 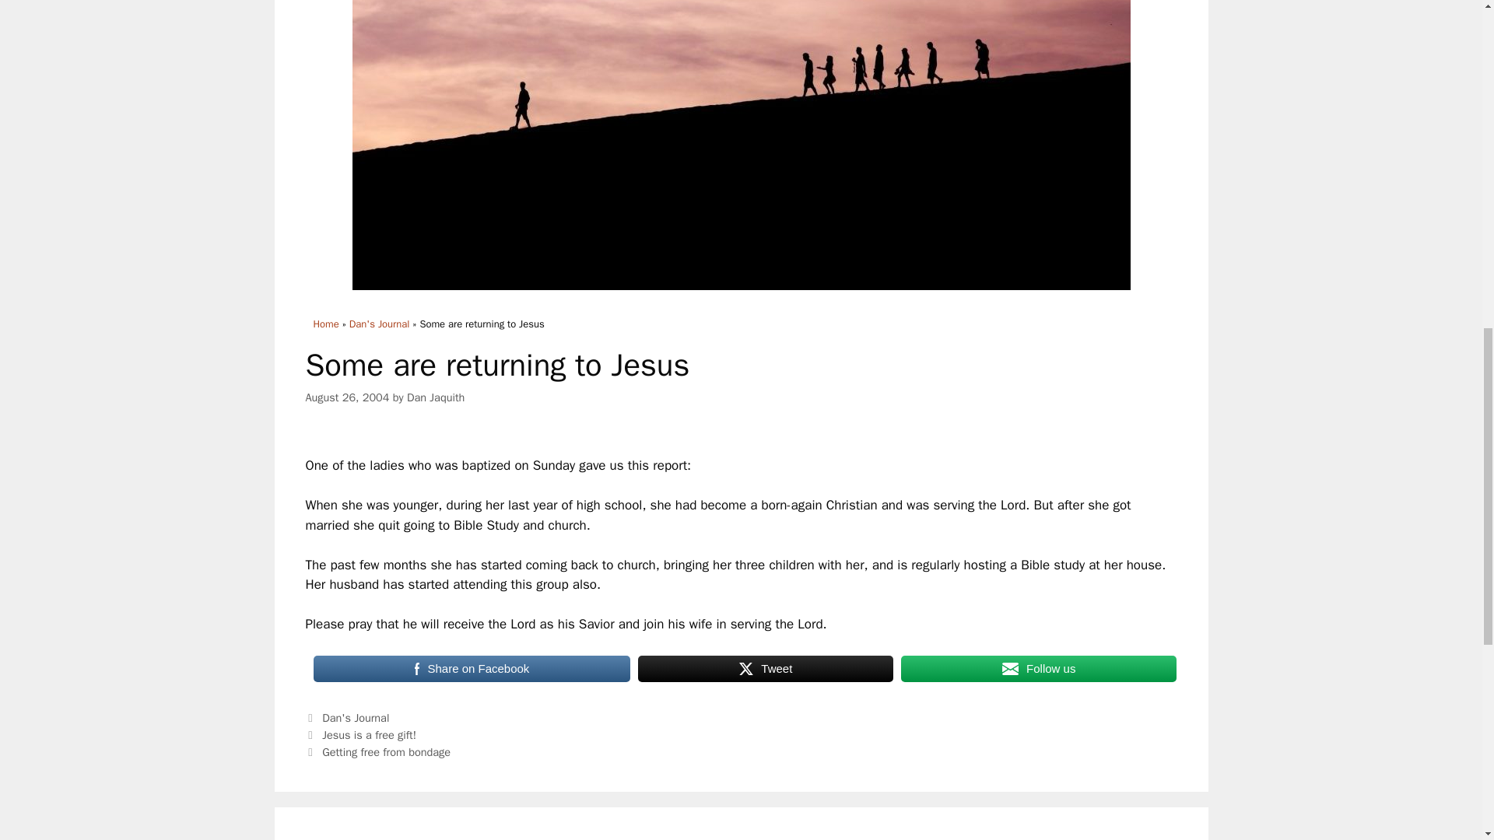 What do you see at coordinates (325, 324) in the screenshot?
I see `Home` at bounding box center [325, 324].